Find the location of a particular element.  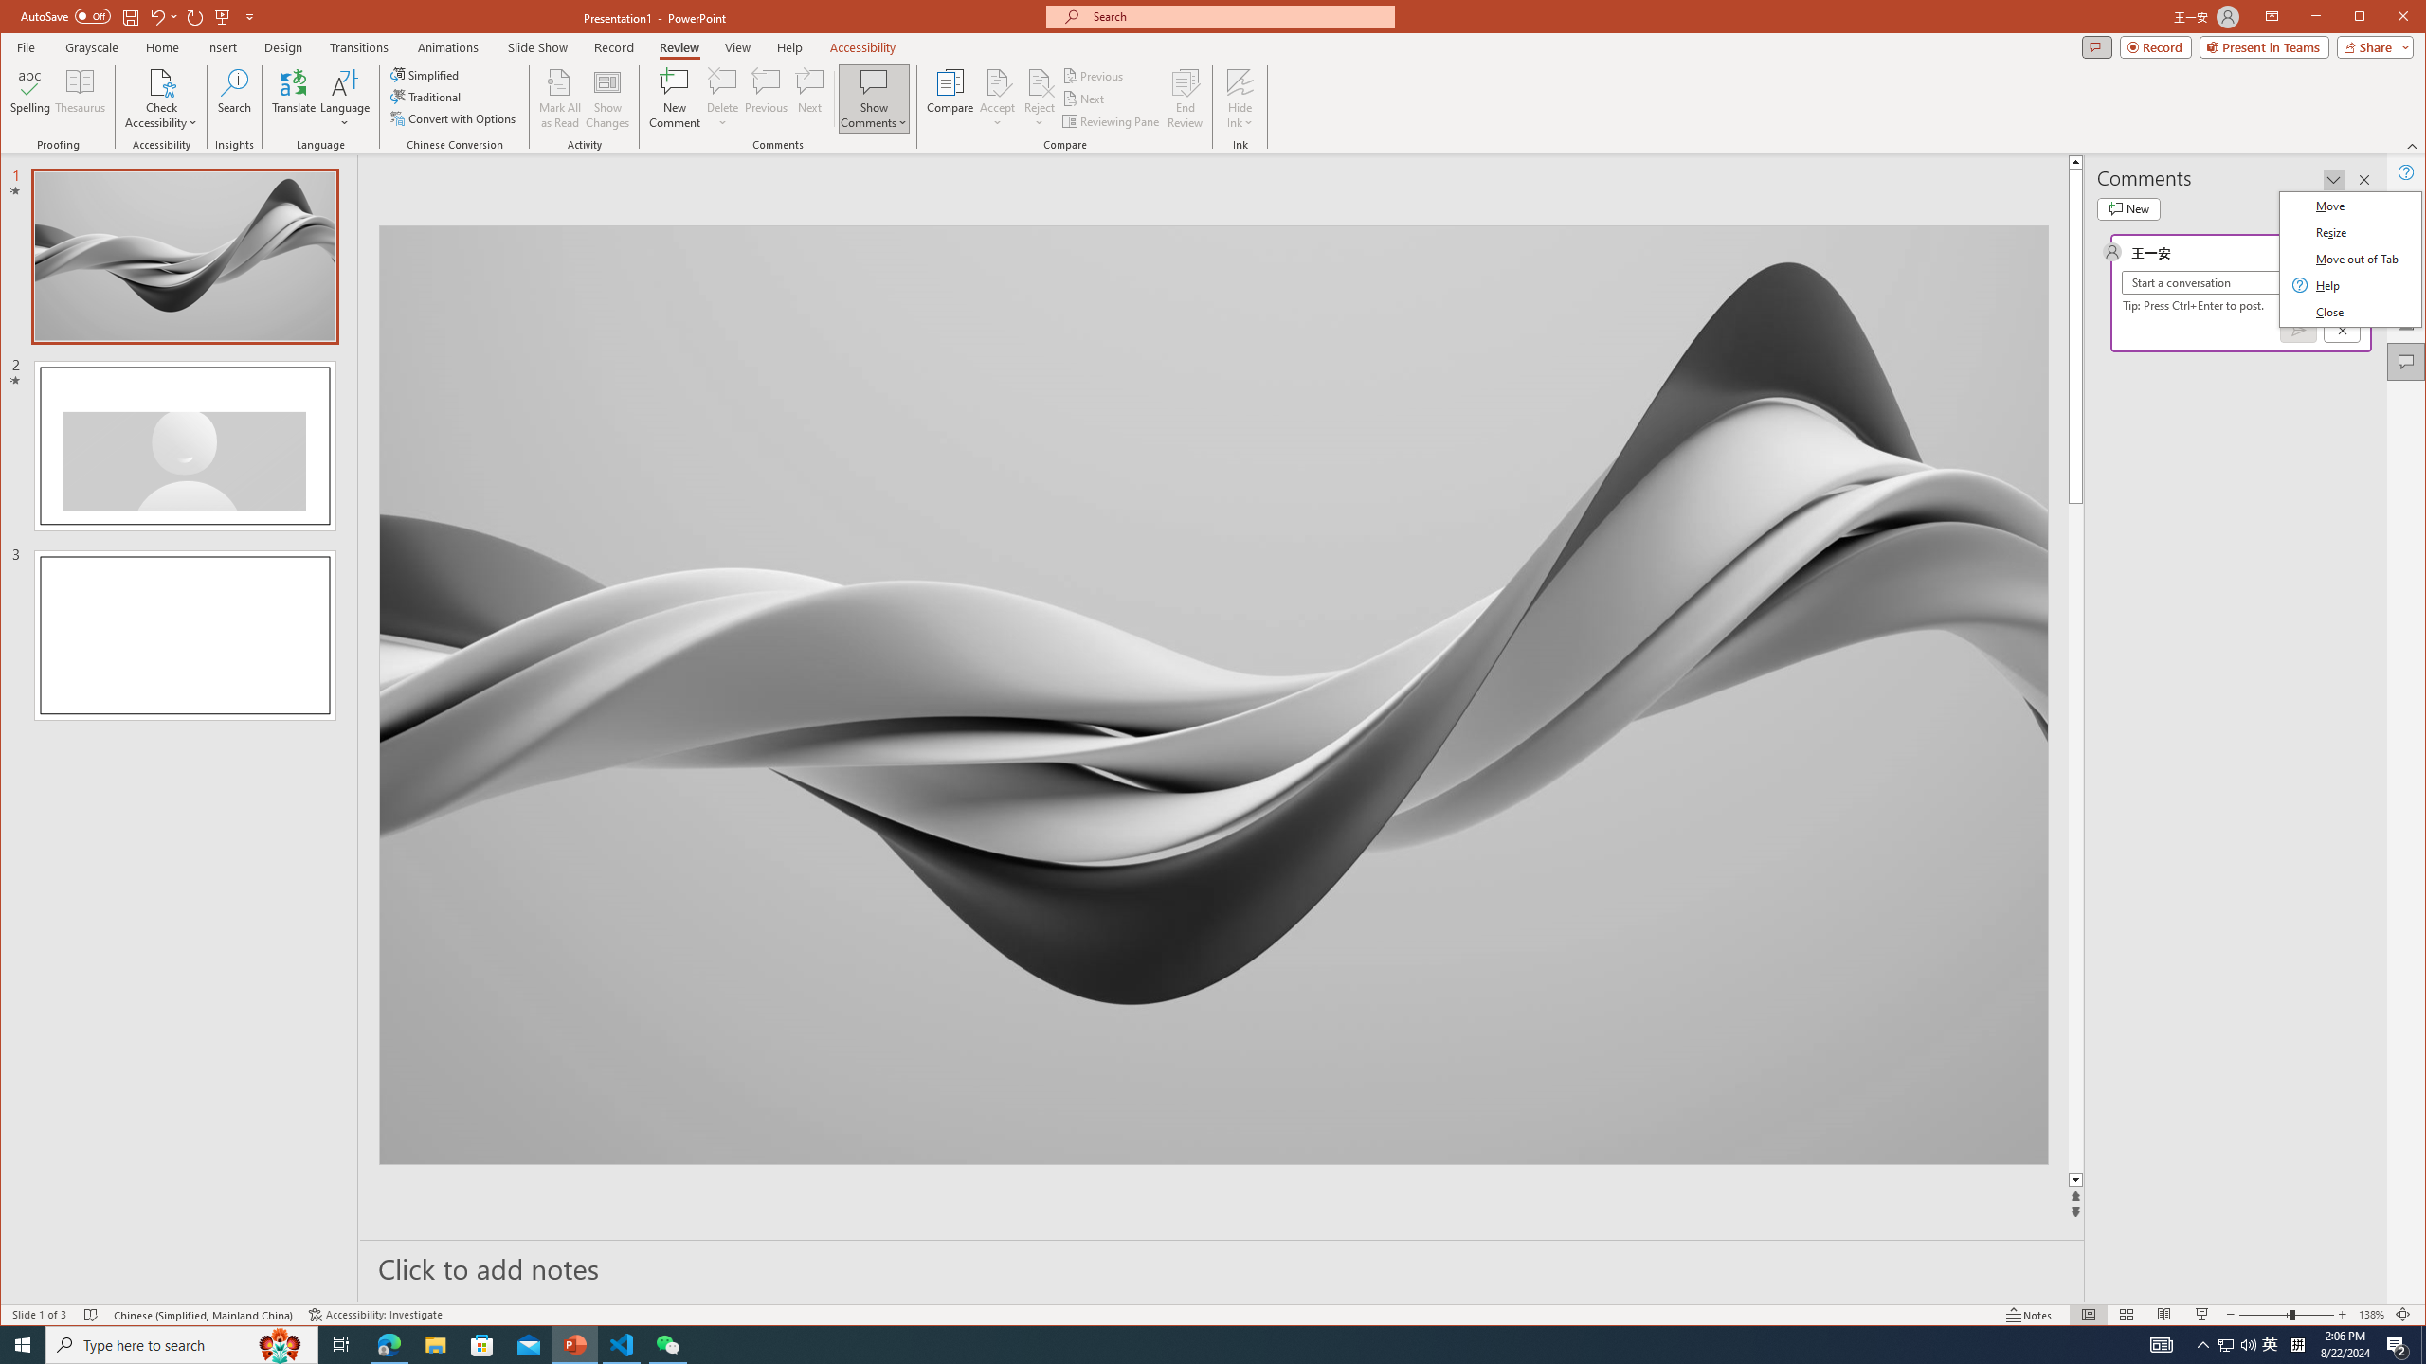

Show Comments is located at coordinates (874, 99).